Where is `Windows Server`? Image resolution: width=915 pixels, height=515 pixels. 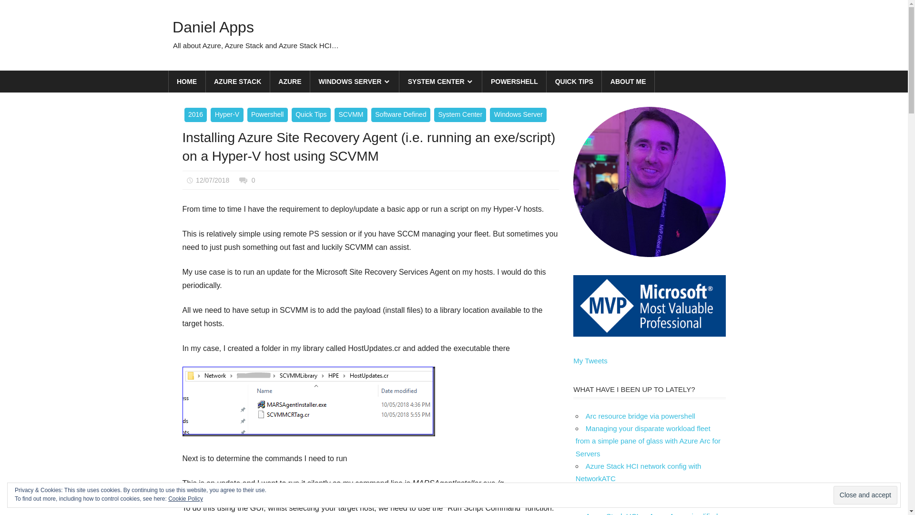 Windows Server is located at coordinates (518, 115).